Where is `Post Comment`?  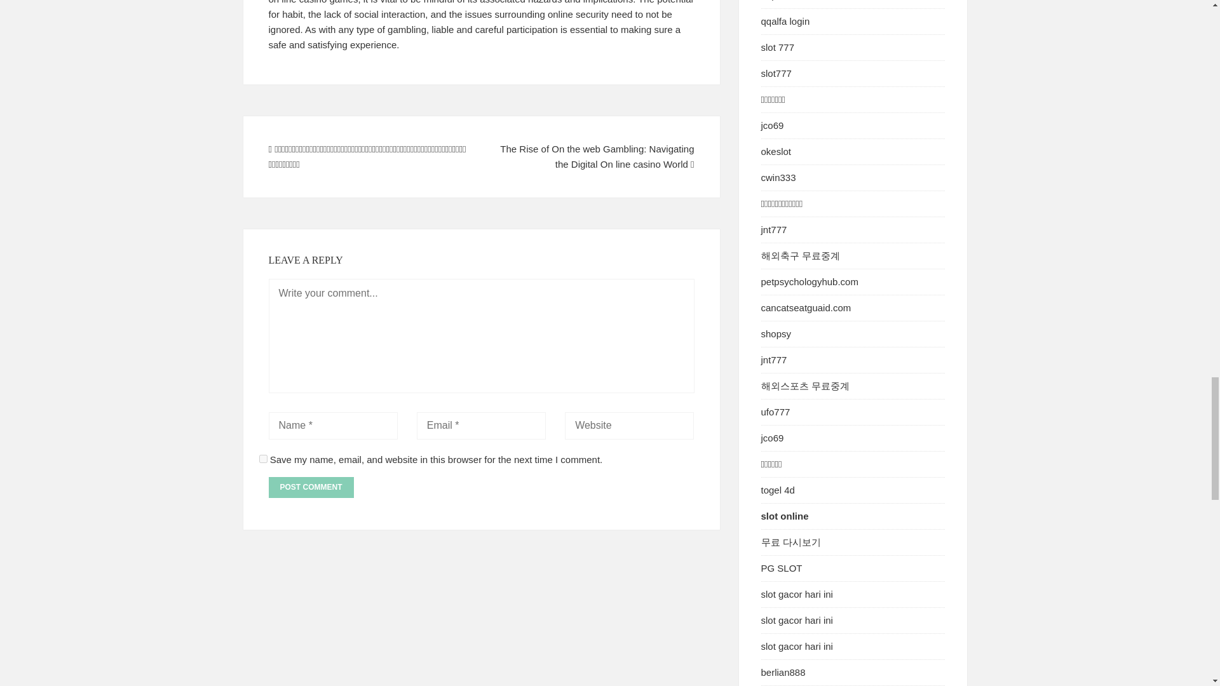
Post Comment is located at coordinates (311, 487).